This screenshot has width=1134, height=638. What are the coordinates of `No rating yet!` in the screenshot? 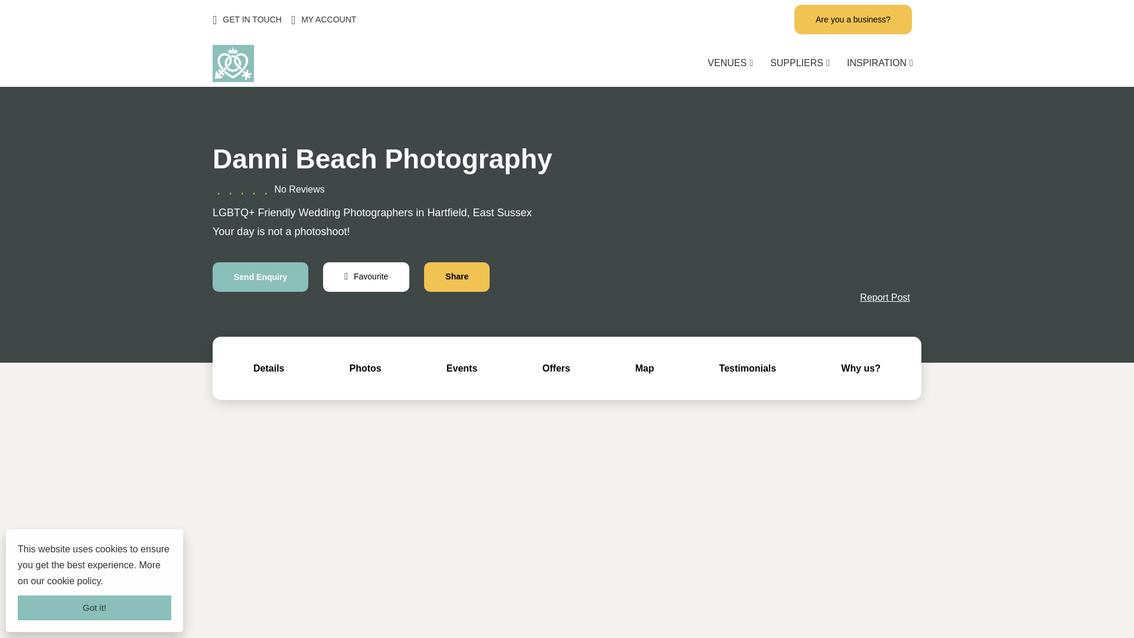 It's located at (242, 189).